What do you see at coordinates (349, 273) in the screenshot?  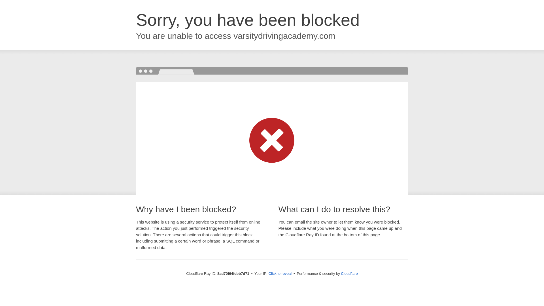 I see `Cloudflare` at bounding box center [349, 273].